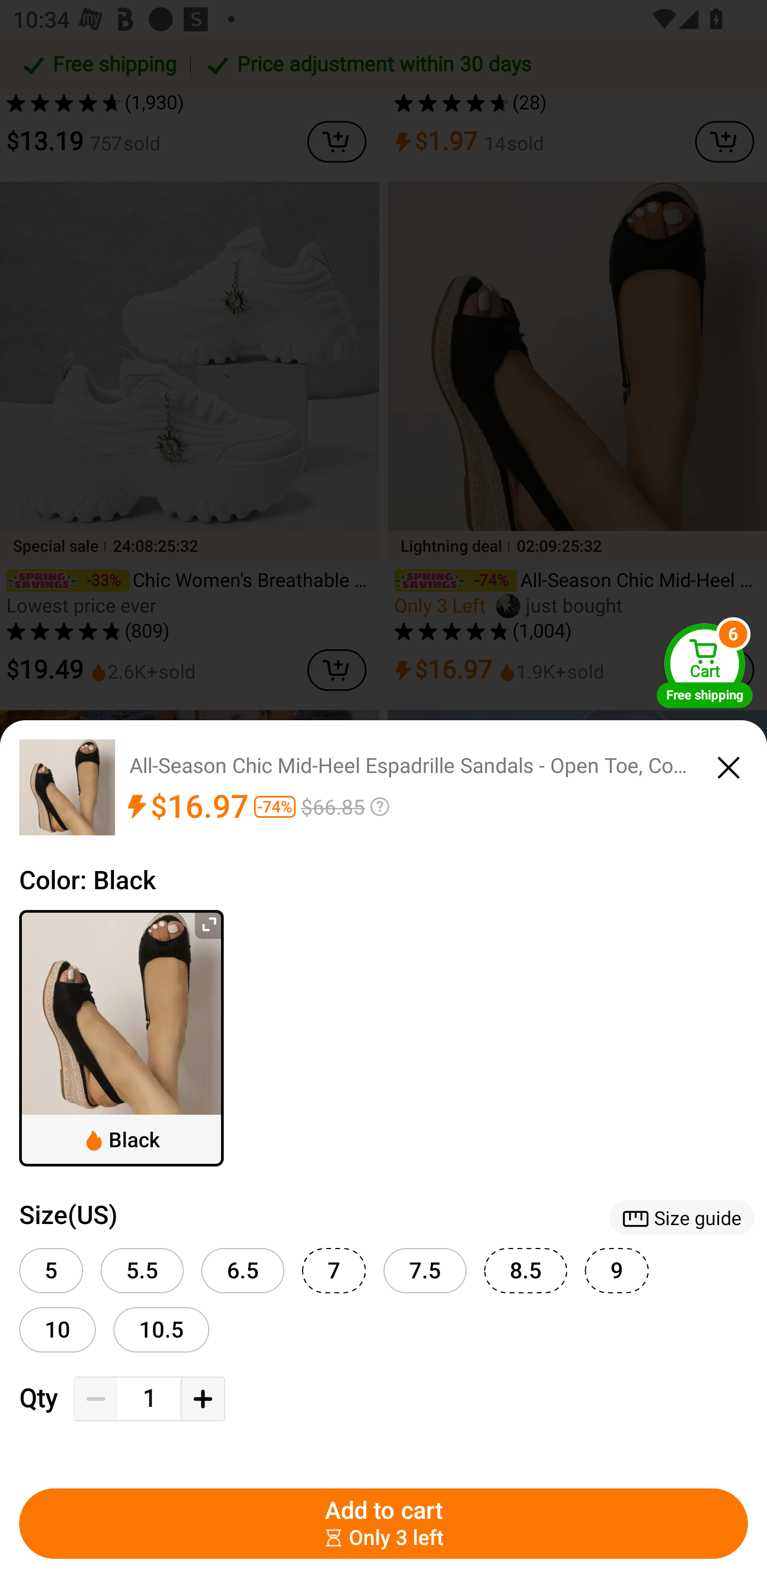 The height and width of the screenshot is (1578, 767). I want to click on ￼Size guide, so click(681, 1217).